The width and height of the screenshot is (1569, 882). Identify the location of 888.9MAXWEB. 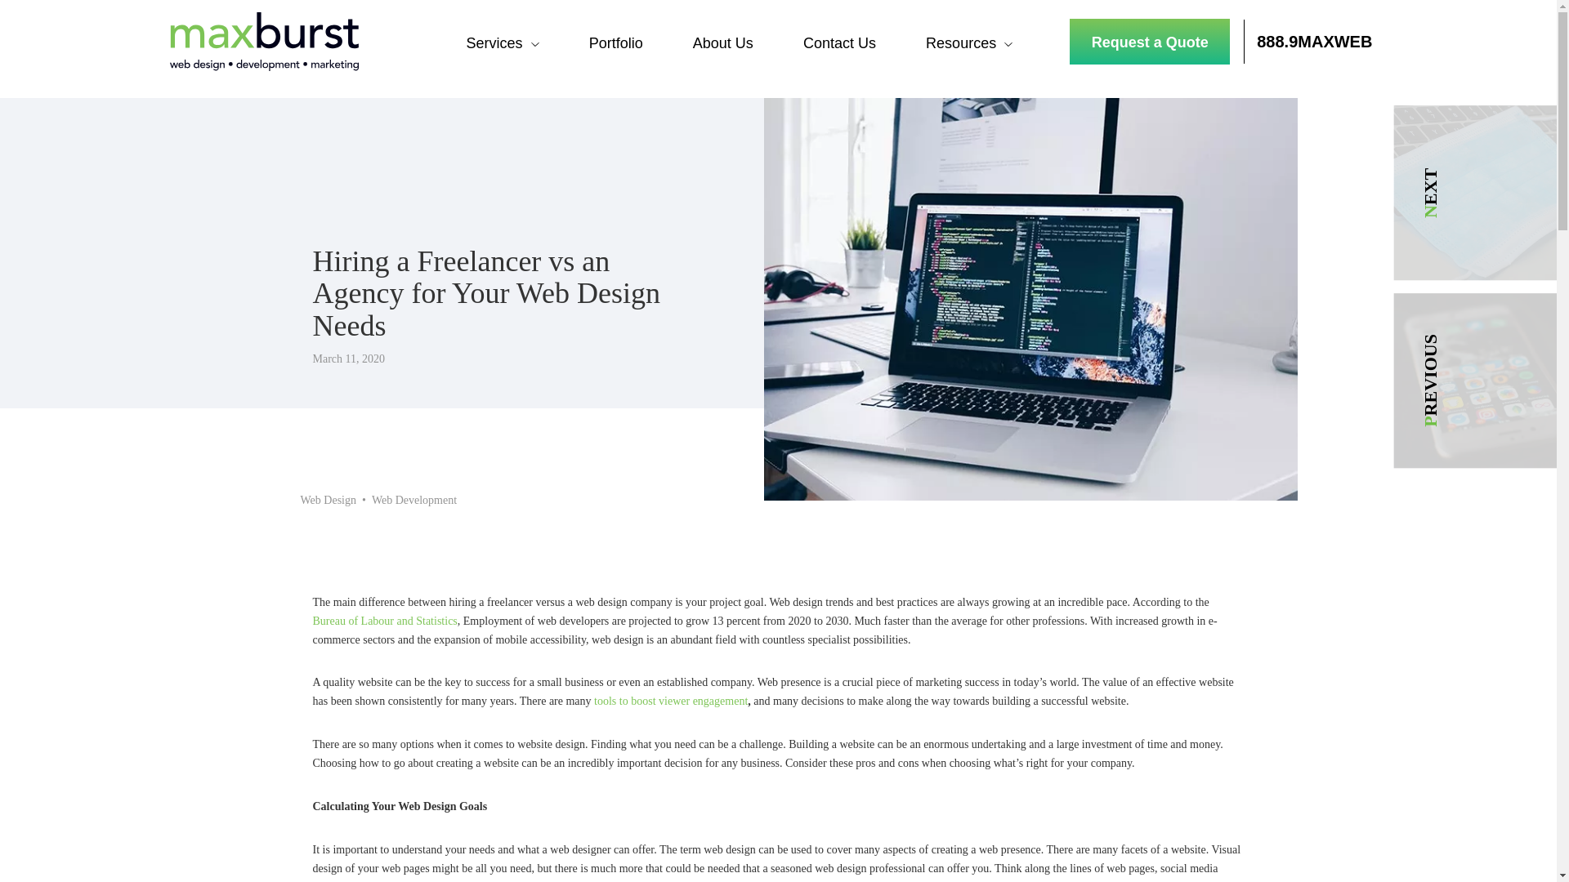
(1314, 41).